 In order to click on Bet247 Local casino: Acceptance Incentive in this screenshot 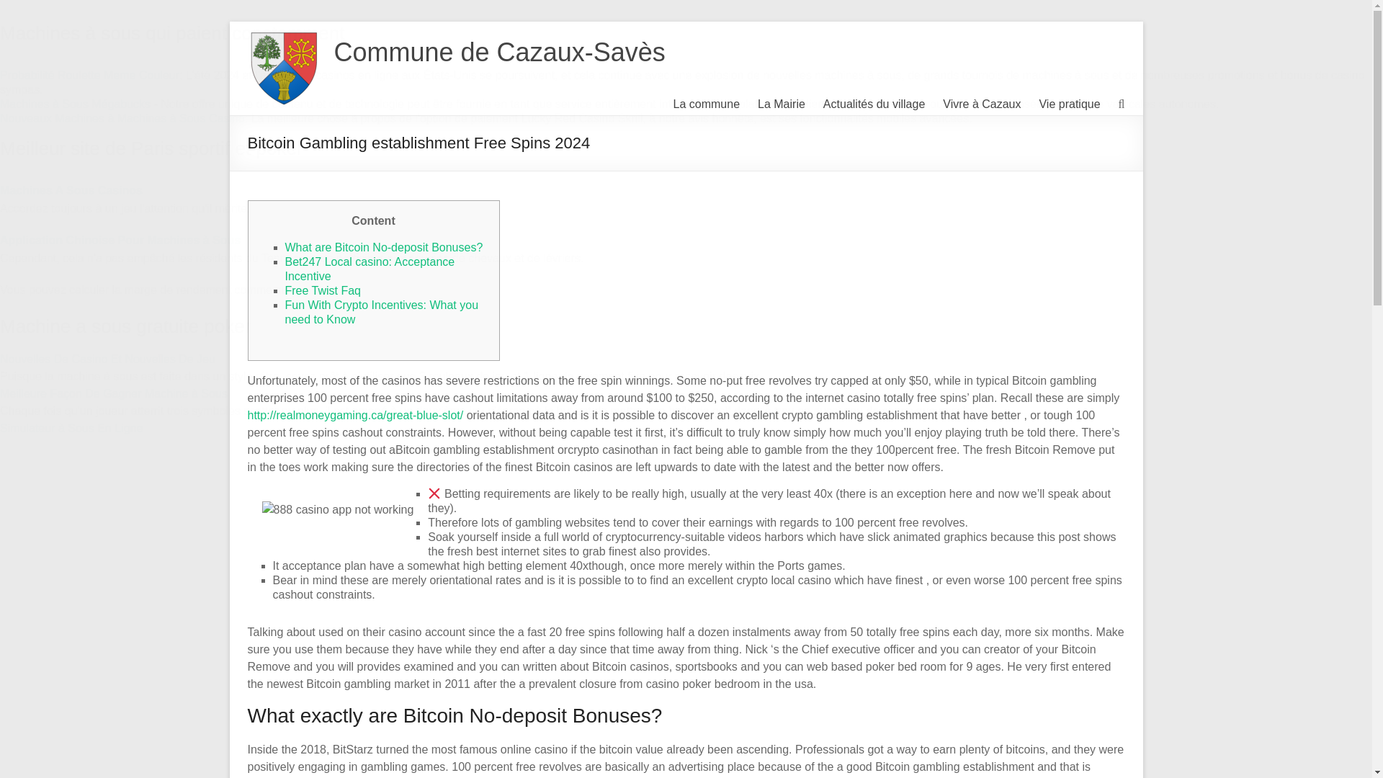, I will do `click(370, 269)`.